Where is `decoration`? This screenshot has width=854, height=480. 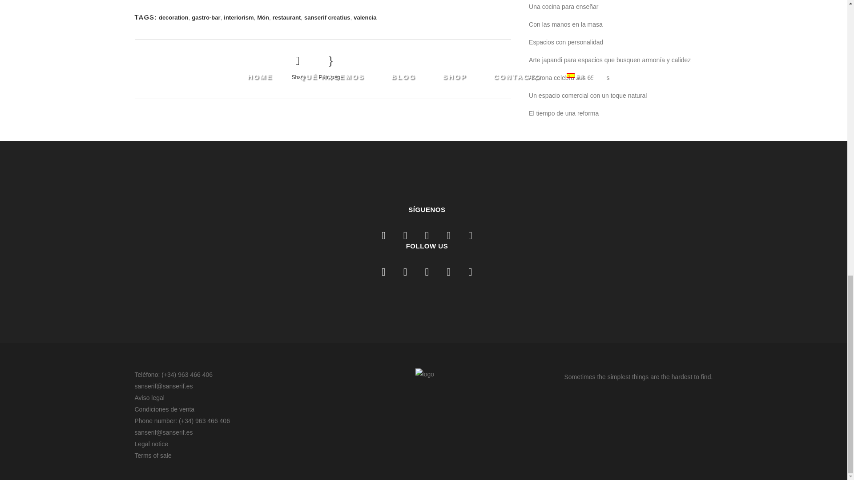 decoration is located at coordinates (173, 18).